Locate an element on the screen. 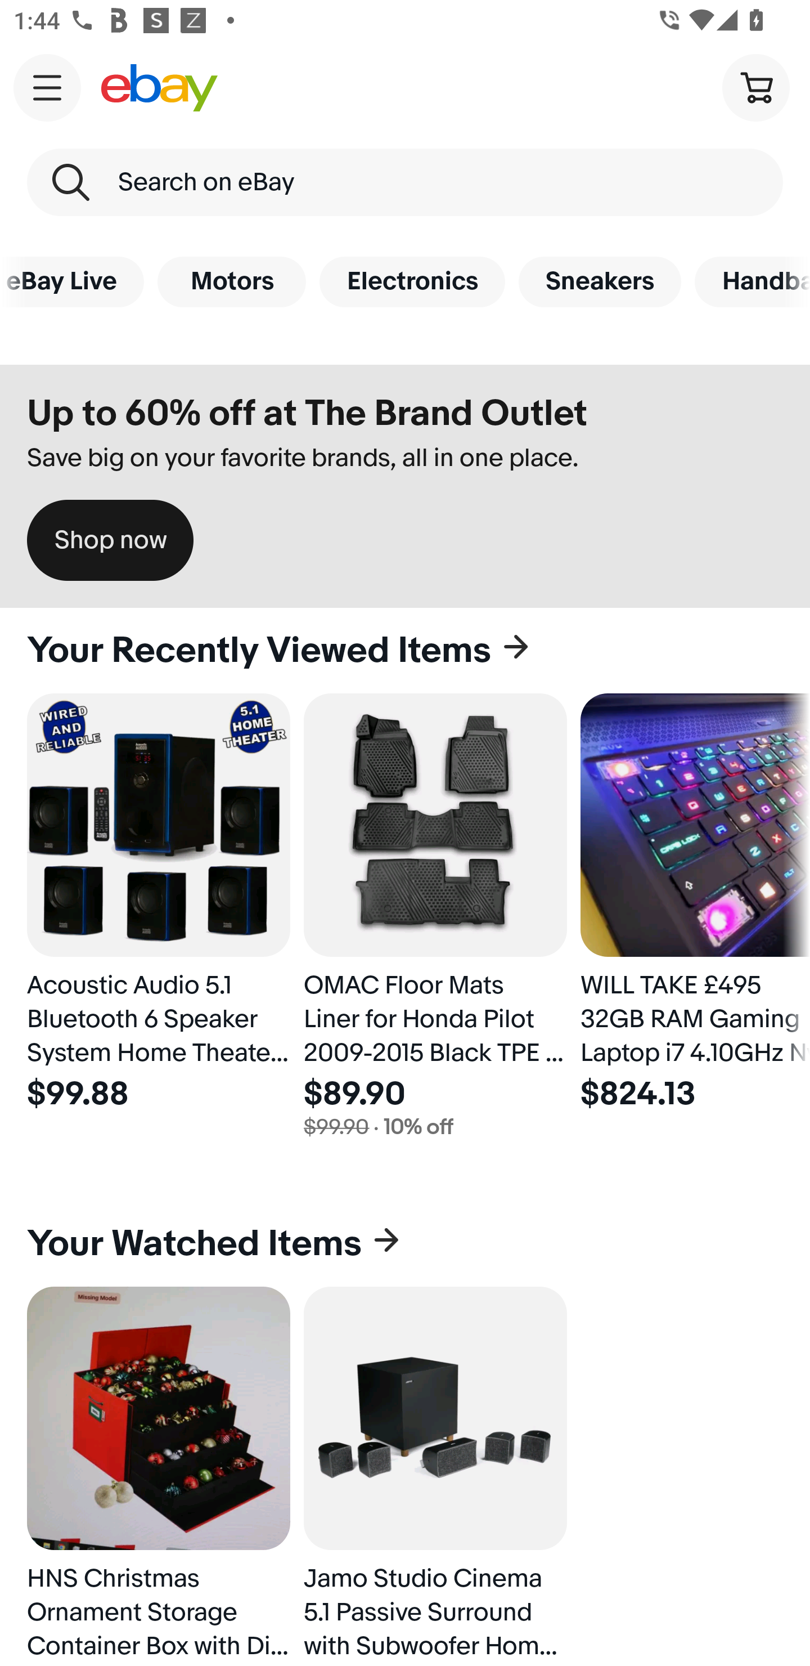 Image resolution: width=810 pixels, height=1666 pixels. Sneakers is located at coordinates (600, 281).